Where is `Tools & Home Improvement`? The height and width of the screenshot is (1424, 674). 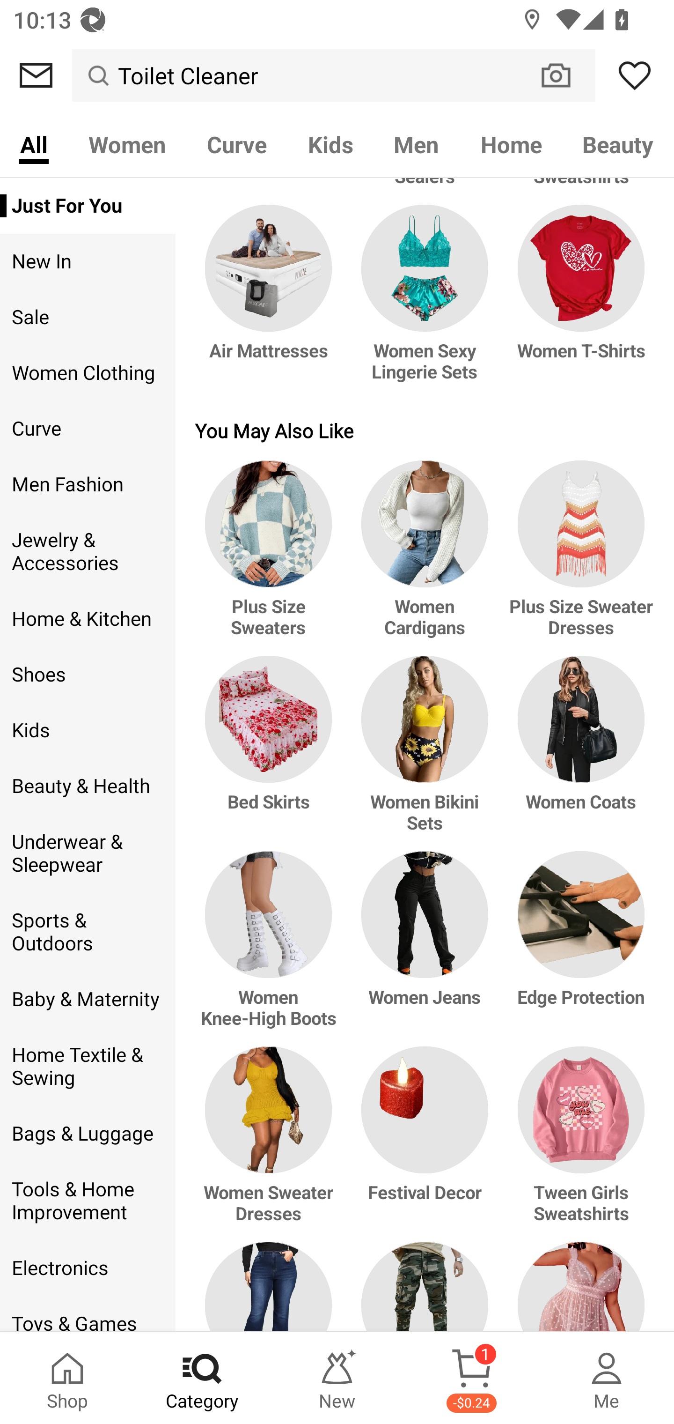 Tools & Home Improvement is located at coordinates (88, 1201).